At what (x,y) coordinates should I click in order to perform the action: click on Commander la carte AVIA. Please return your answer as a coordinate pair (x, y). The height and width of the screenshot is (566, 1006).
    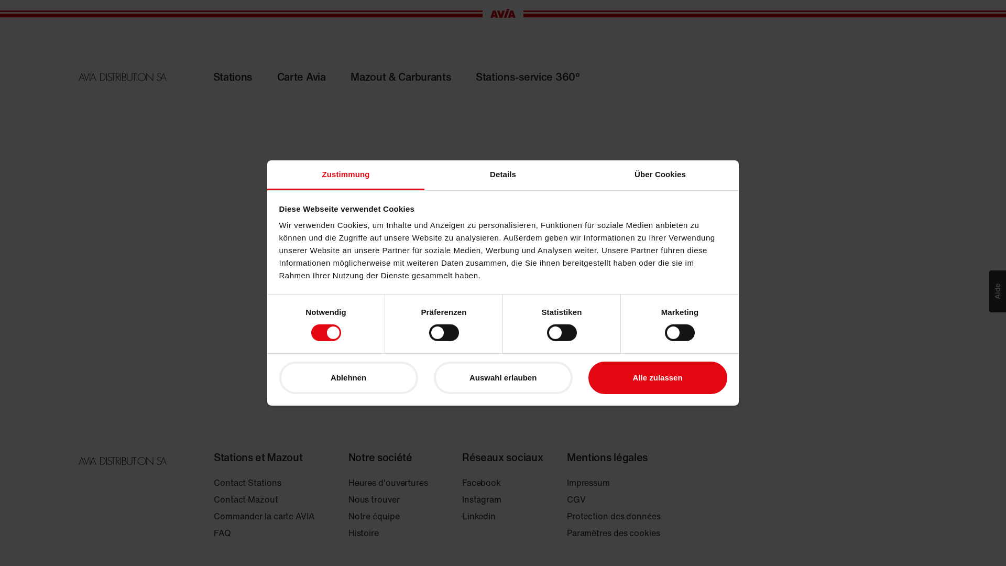
    Looking at the image, I should click on (264, 516).